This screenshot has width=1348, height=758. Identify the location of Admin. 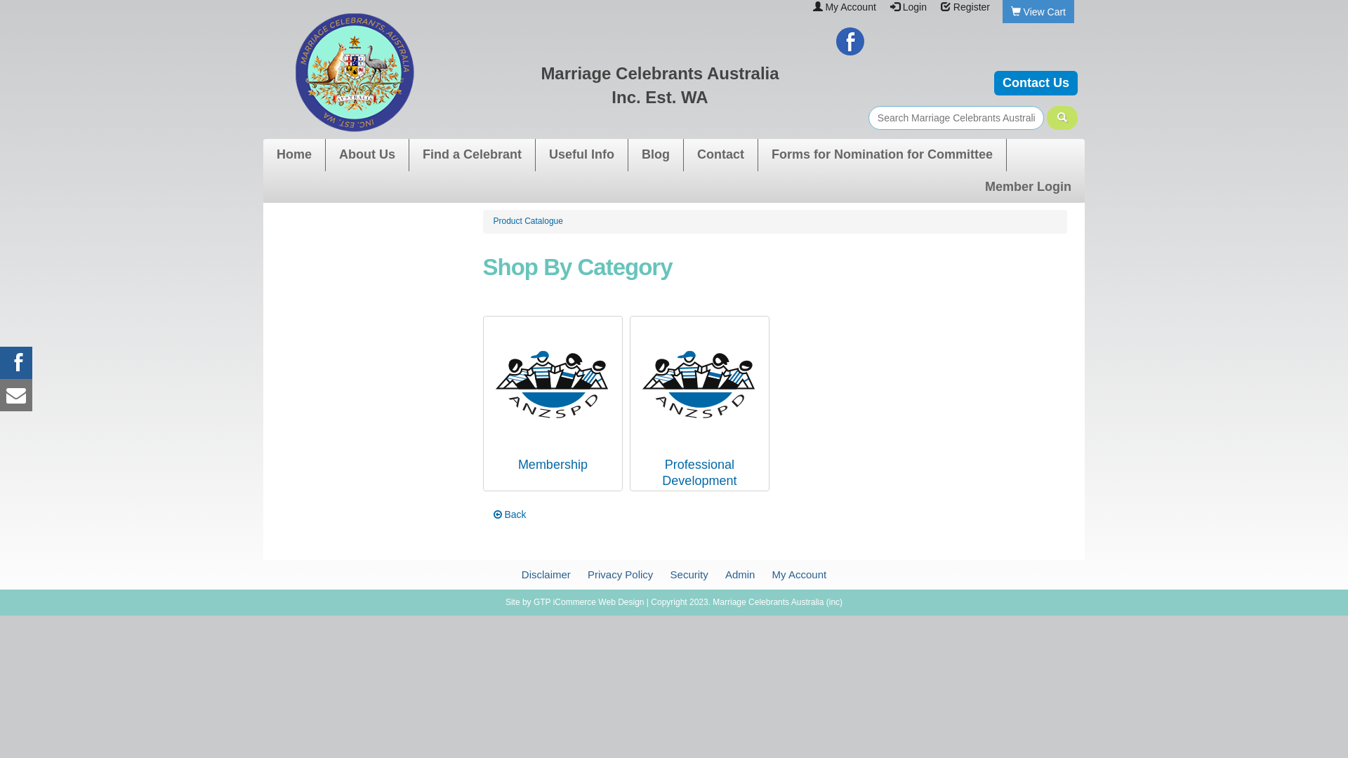
(740, 574).